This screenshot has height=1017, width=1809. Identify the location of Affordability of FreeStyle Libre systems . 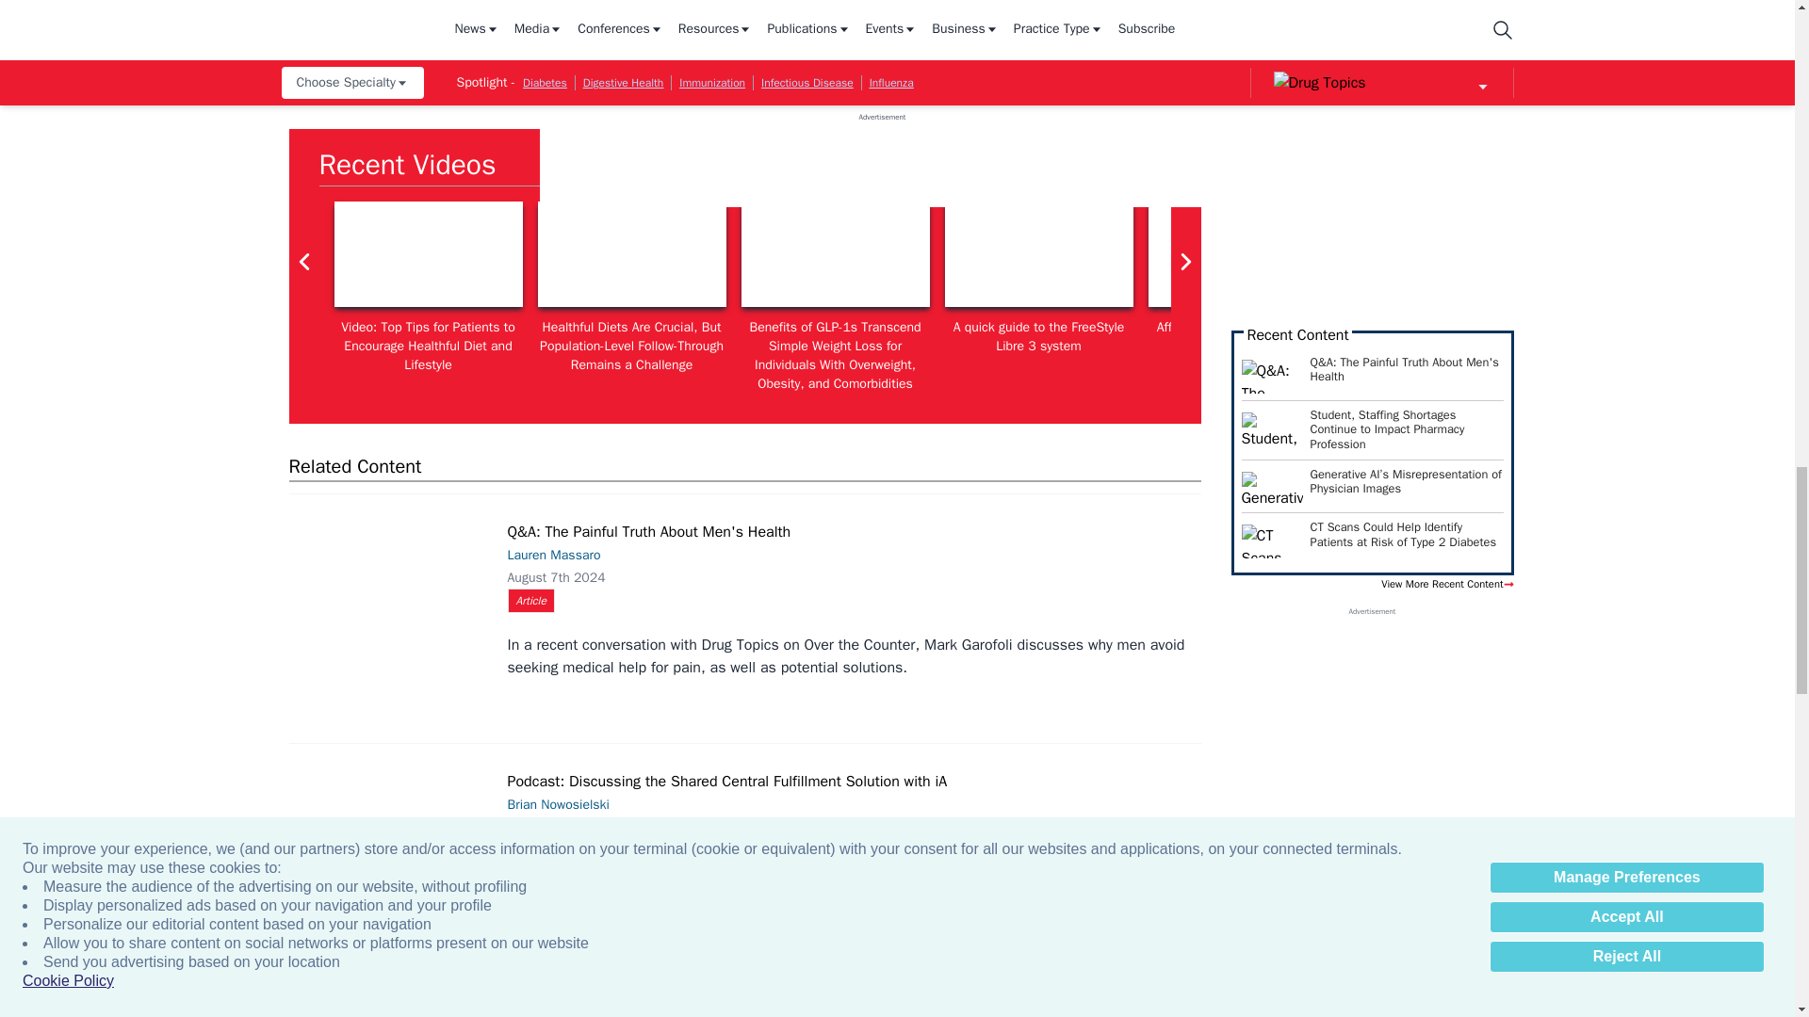
(1242, 254).